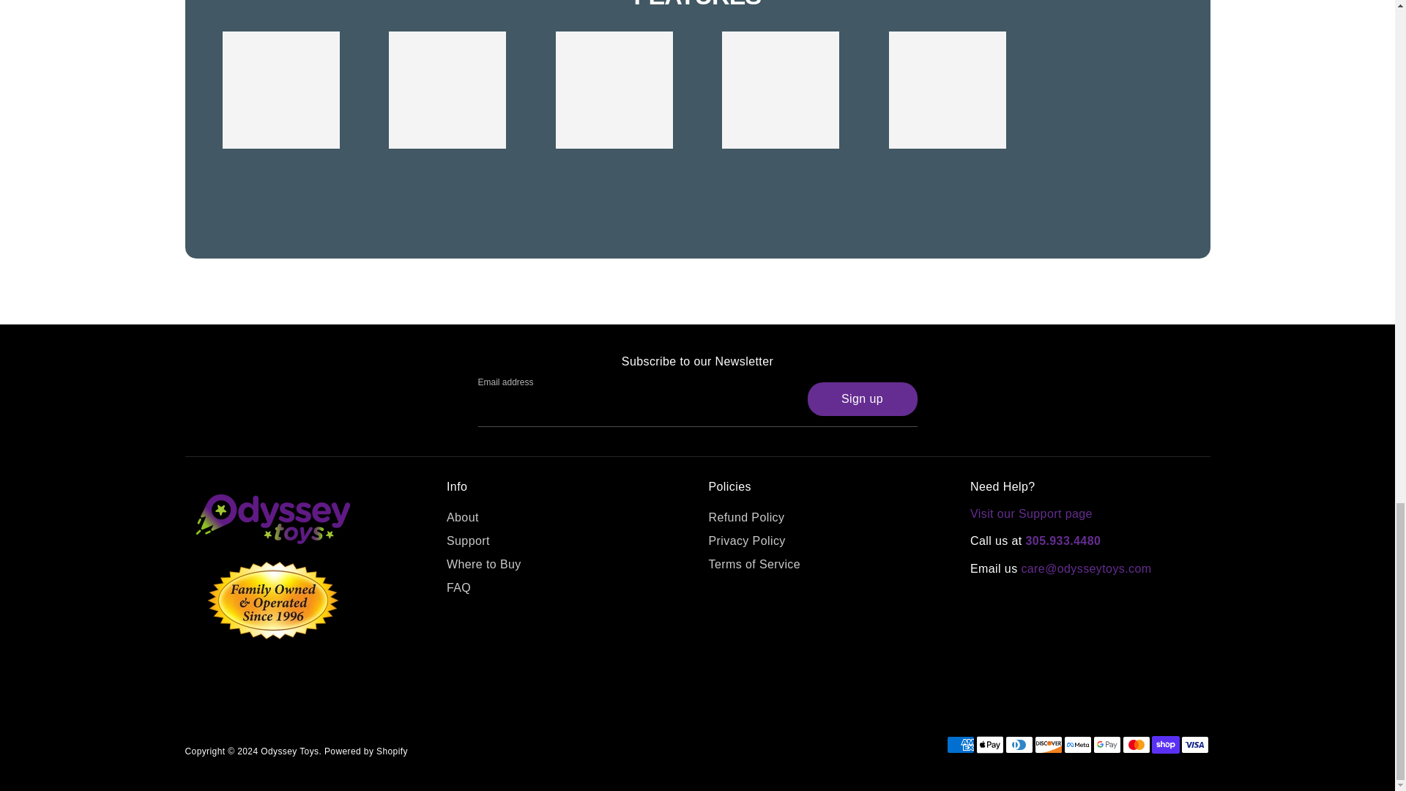 This screenshot has height=791, width=1406. I want to click on Mastercard, so click(1136, 745).